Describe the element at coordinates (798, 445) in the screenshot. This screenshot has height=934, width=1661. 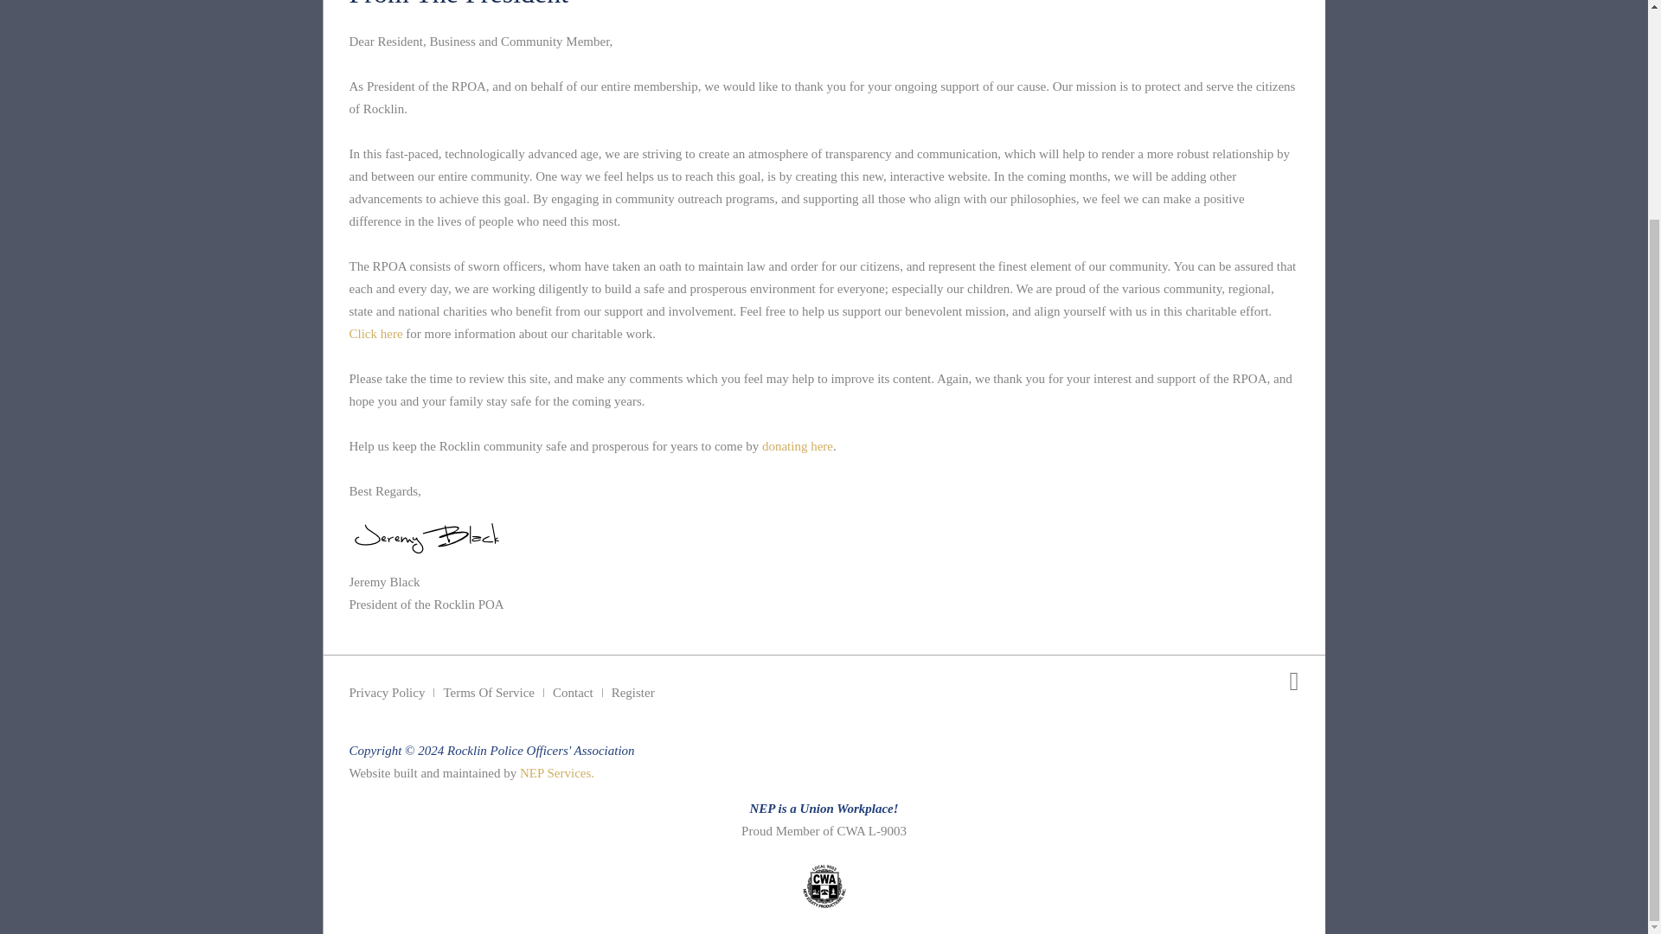
I see `donating here` at that location.